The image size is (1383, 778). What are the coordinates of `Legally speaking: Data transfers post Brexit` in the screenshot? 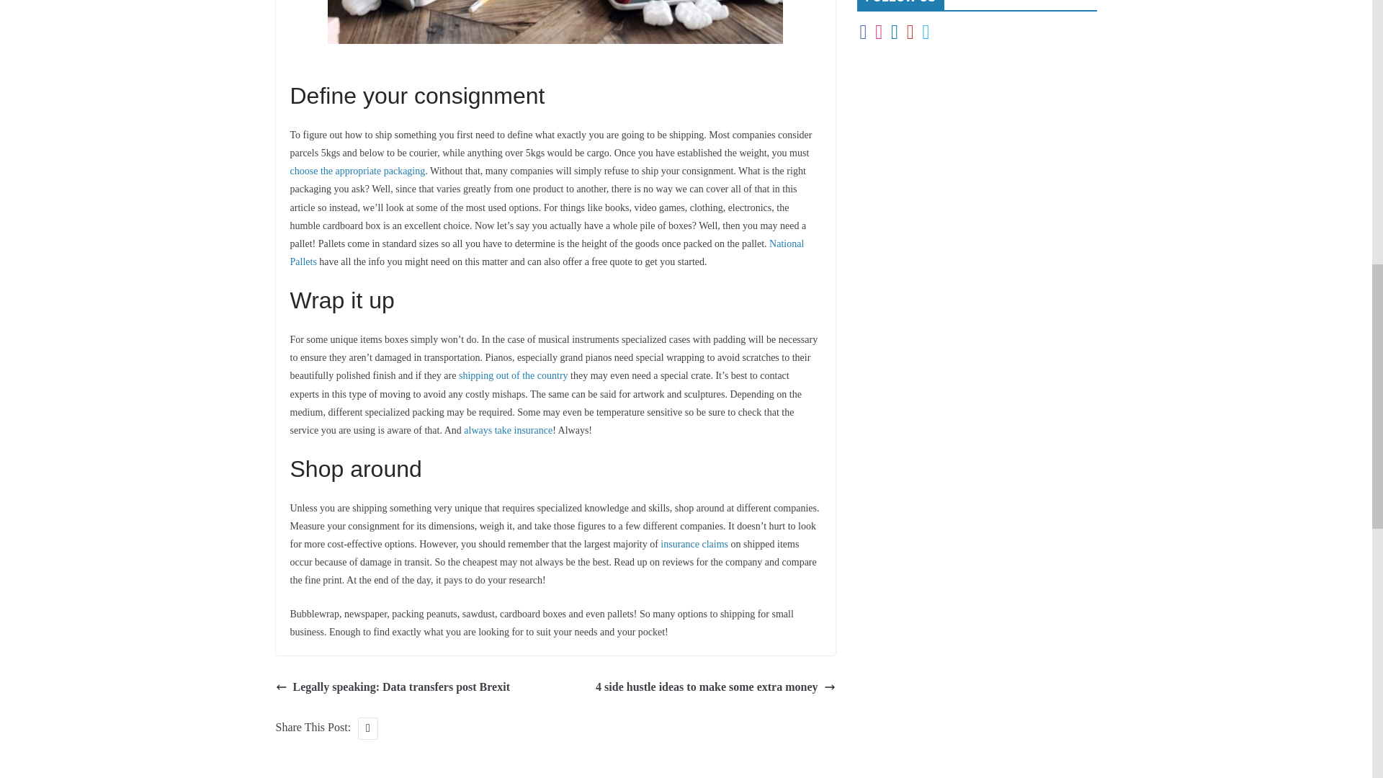 It's located at (392, 687).